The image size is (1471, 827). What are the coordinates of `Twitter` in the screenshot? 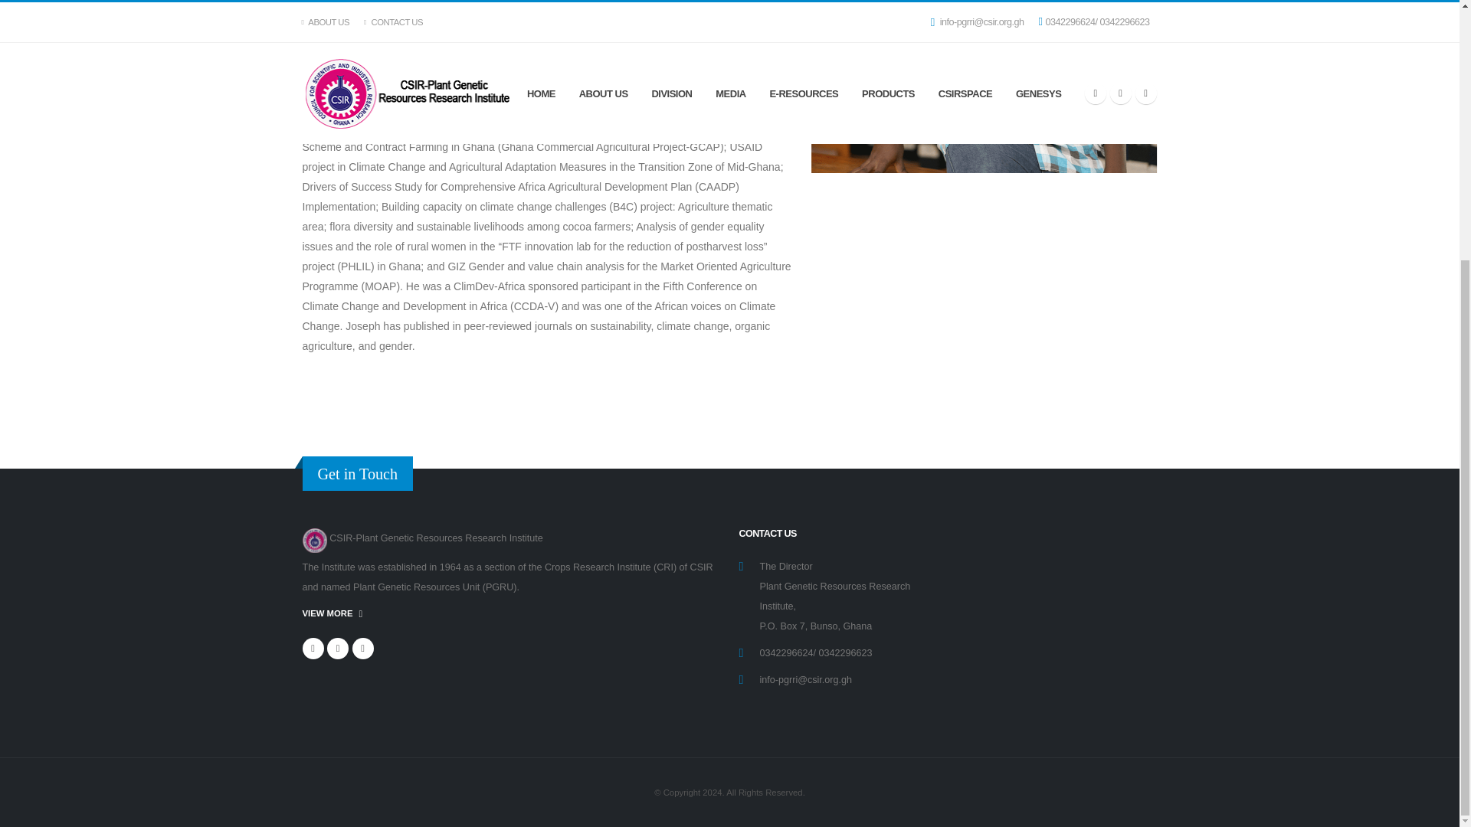 It's located at (337, 648).